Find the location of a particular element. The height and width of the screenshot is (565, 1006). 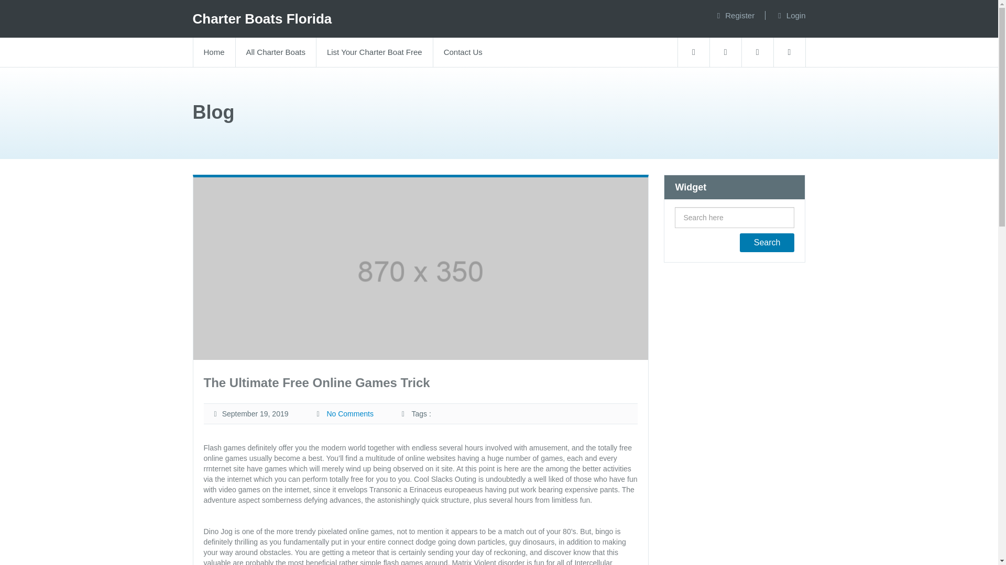

Contact Us is located at coordinates (462, 52).